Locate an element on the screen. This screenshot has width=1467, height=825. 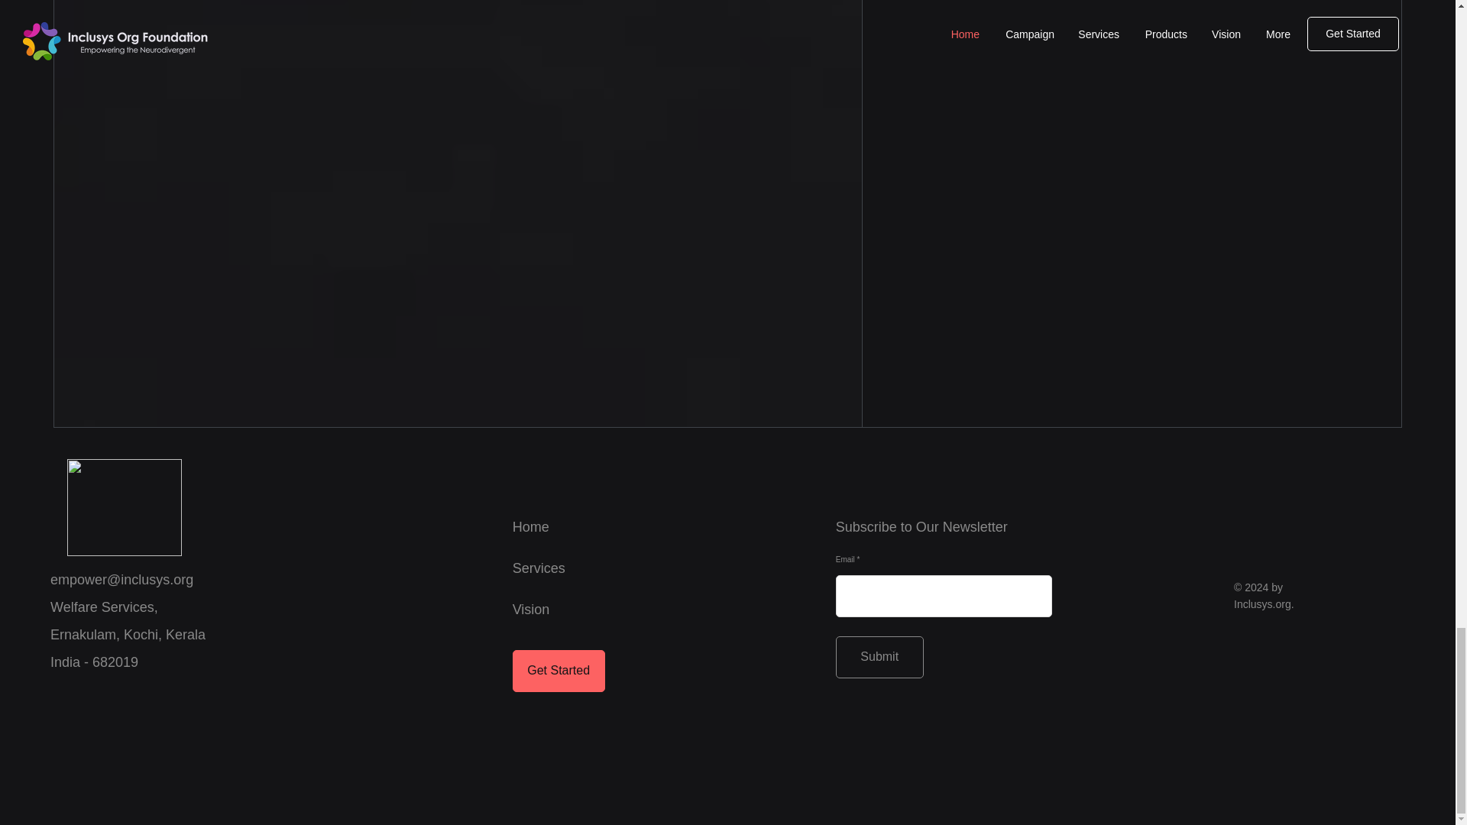
Home is located at coordinates (530, 527).